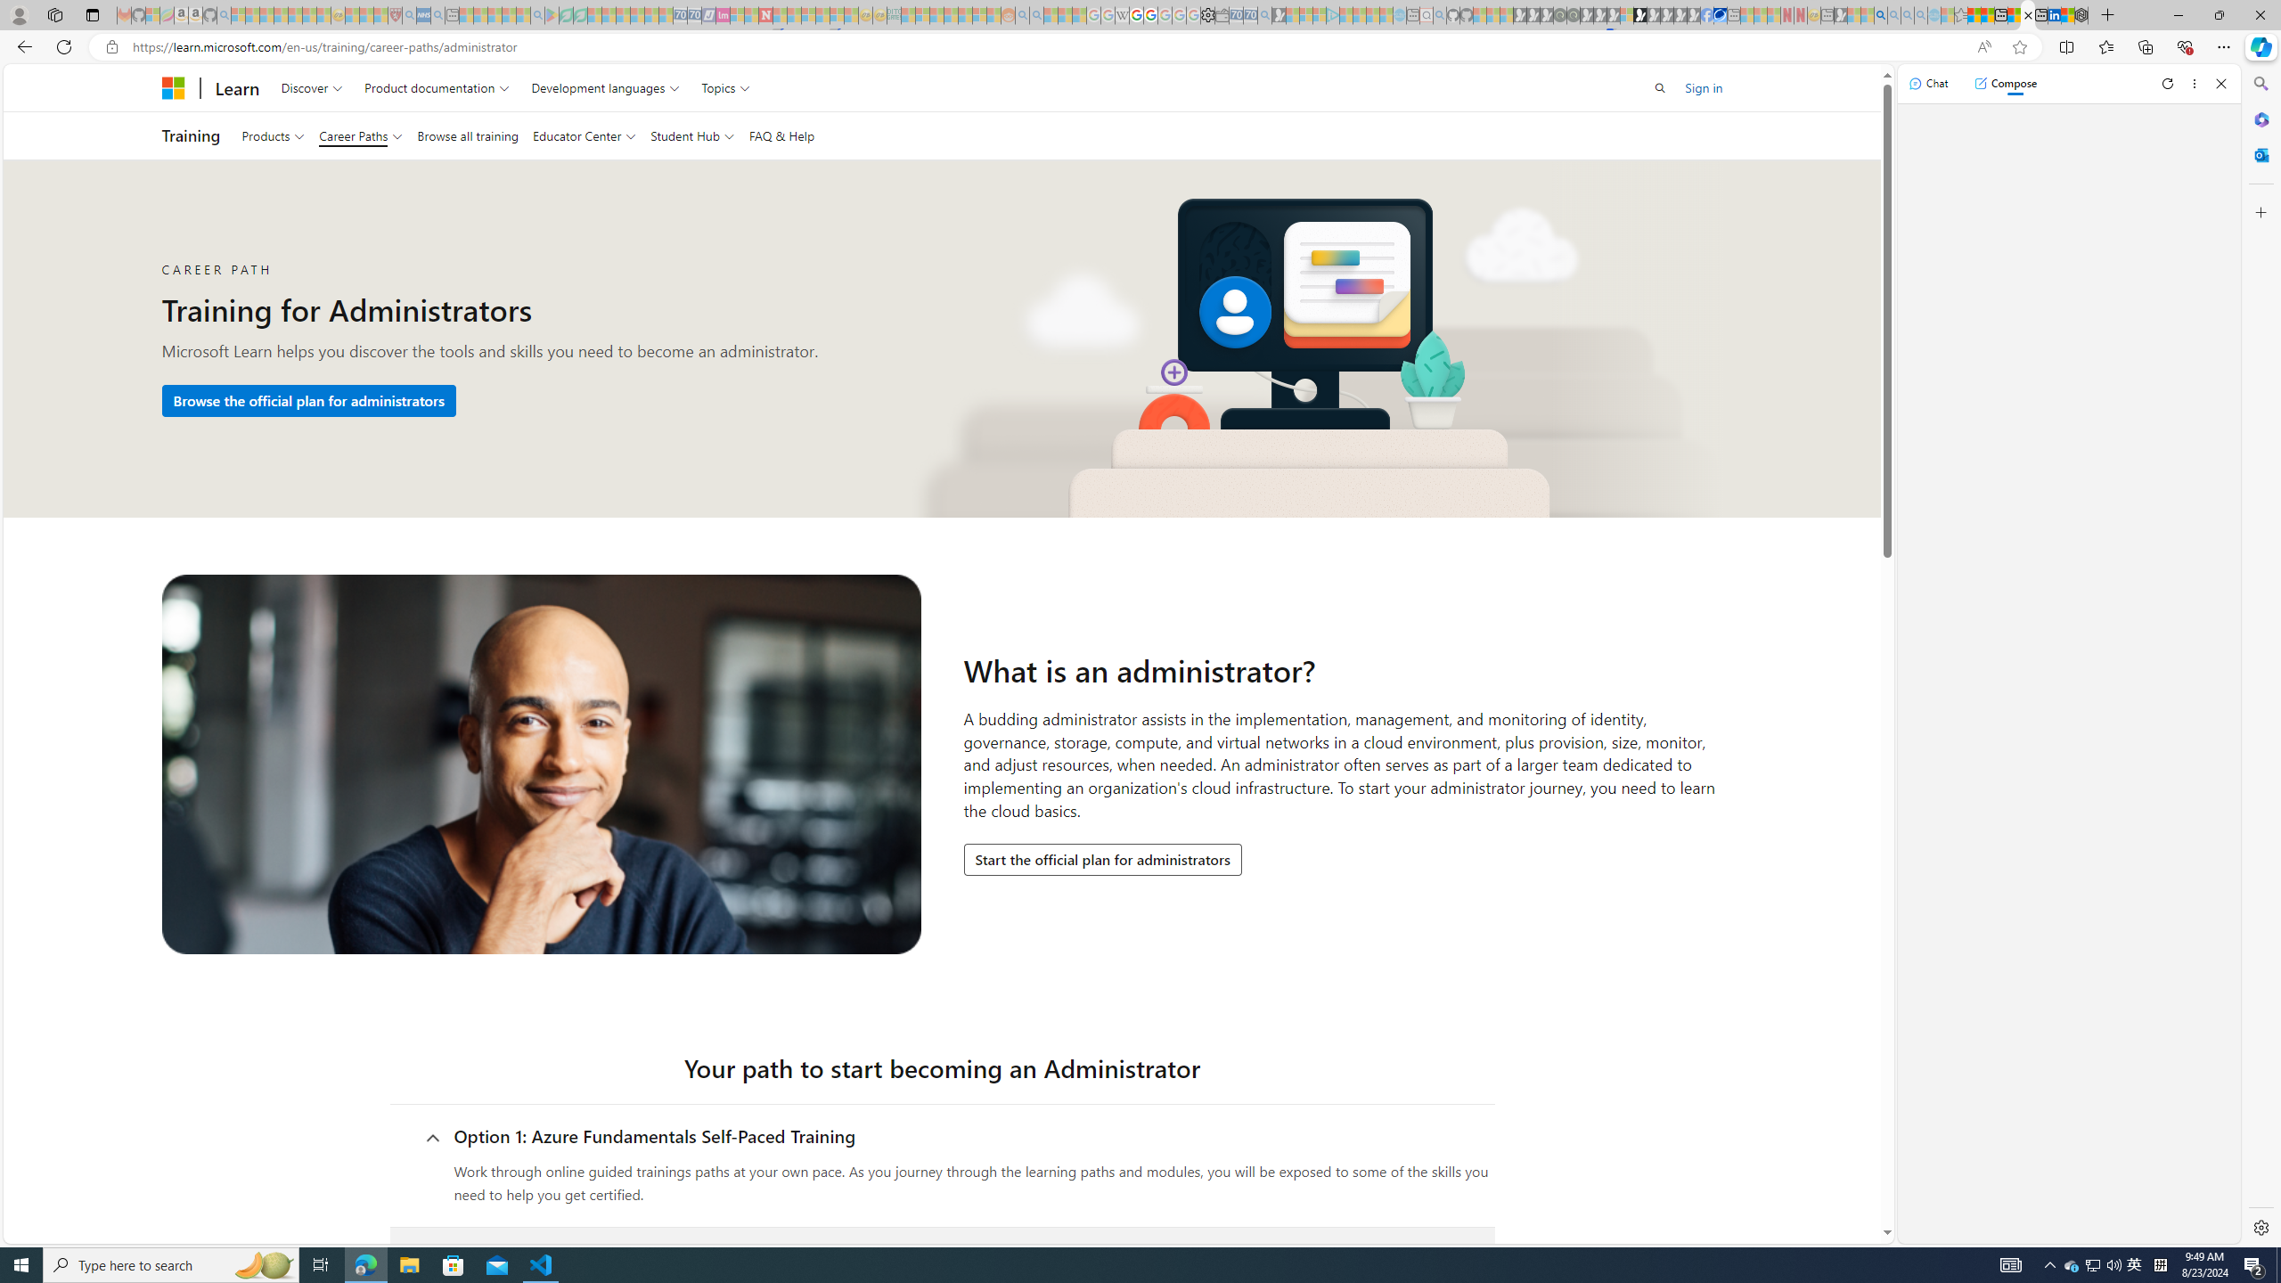 The height and width of the screenshot is (1283, 2281). What do you see at coordinates (1036, 15) in the screenshot?
I see `Utah sues federal government - Search - Sleeping` at bounding box center [1036, 15].